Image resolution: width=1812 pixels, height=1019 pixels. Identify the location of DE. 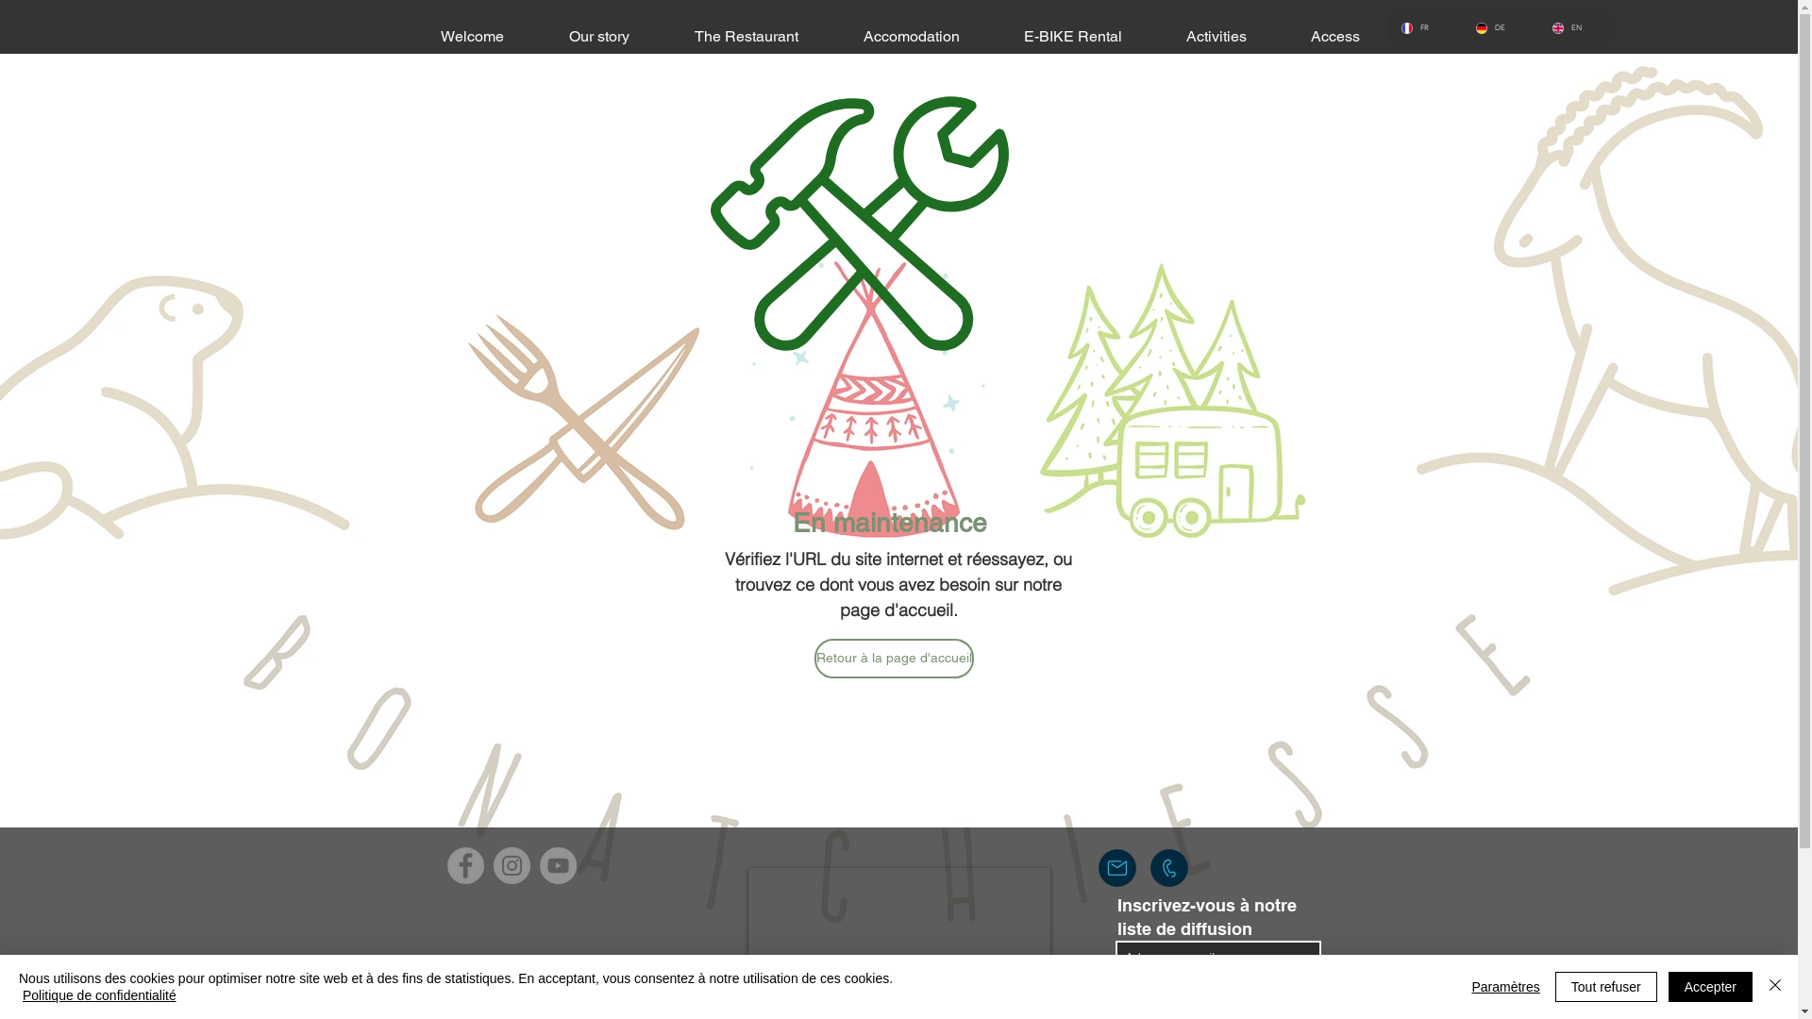
(1499, 28).